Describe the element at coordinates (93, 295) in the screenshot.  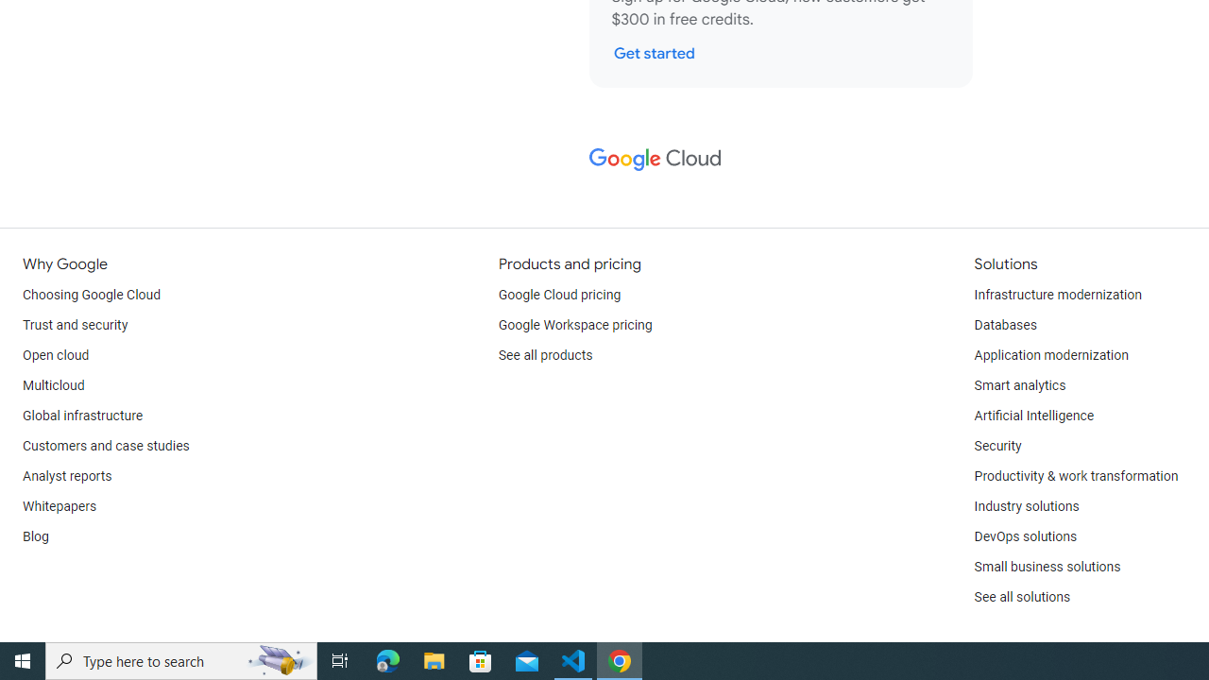
I see `Choosing Google Cloud` at that location.